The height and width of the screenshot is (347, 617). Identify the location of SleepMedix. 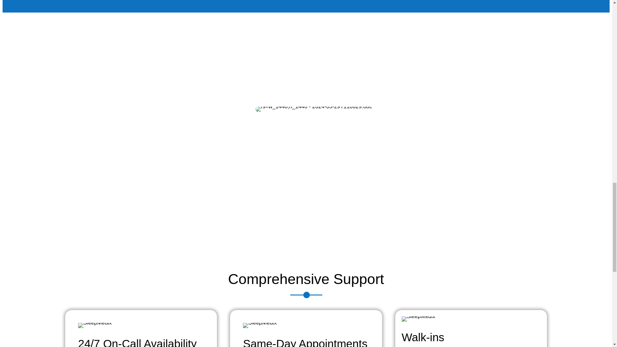
(95, 325).